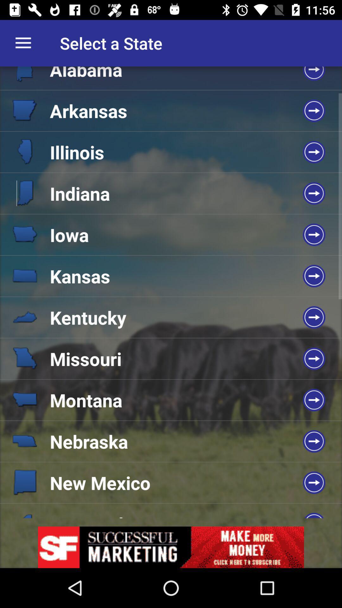 Image resolution: width=342 pixels, height=608 pixels. Describe the element at coordinates (171, 547) in the screenshot. I see `advertisement page` at that location.